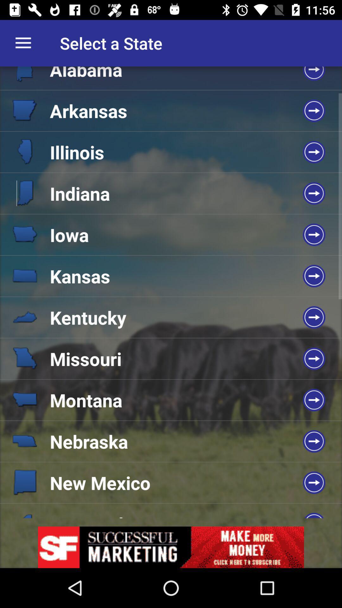 Image resolution: width=342 pixels, height=608 pixels. Describe the element at coordinates (171, 547) in the screenshot. I see `advertisement page` at that location.